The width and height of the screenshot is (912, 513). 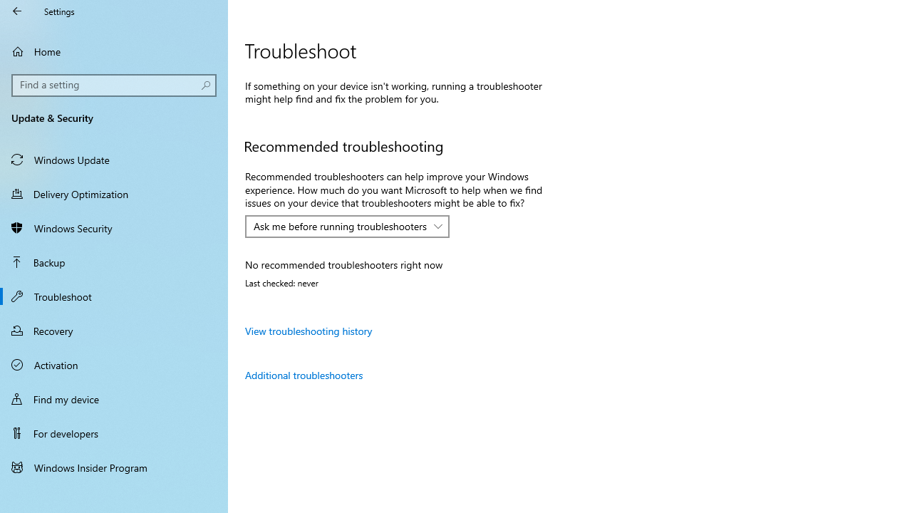 What do you see at coordinates (114, 365) in the screenshot?
I see `Activation` at bounding box center [114, 365].